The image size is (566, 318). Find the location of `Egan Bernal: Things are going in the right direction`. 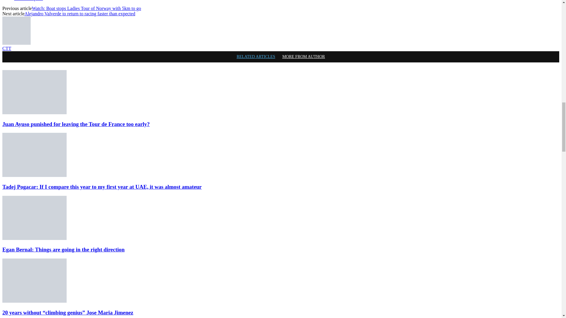

Egan Bernal: Things are going in the right direction is located at coordinates (34, 238).